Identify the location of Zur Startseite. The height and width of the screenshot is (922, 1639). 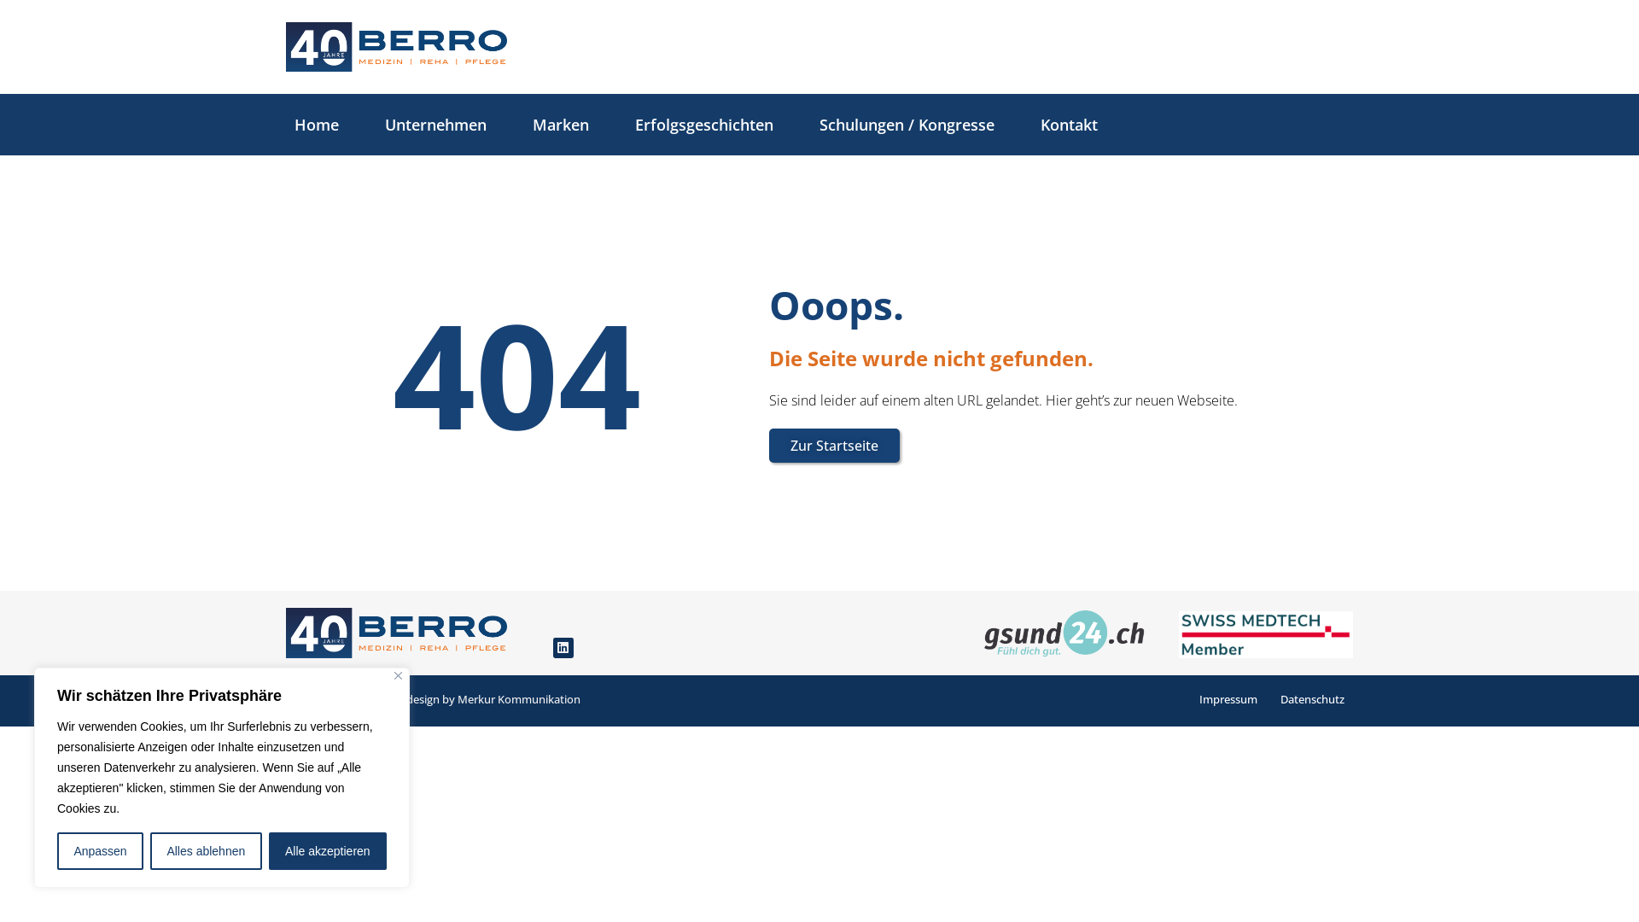
(835, 446).